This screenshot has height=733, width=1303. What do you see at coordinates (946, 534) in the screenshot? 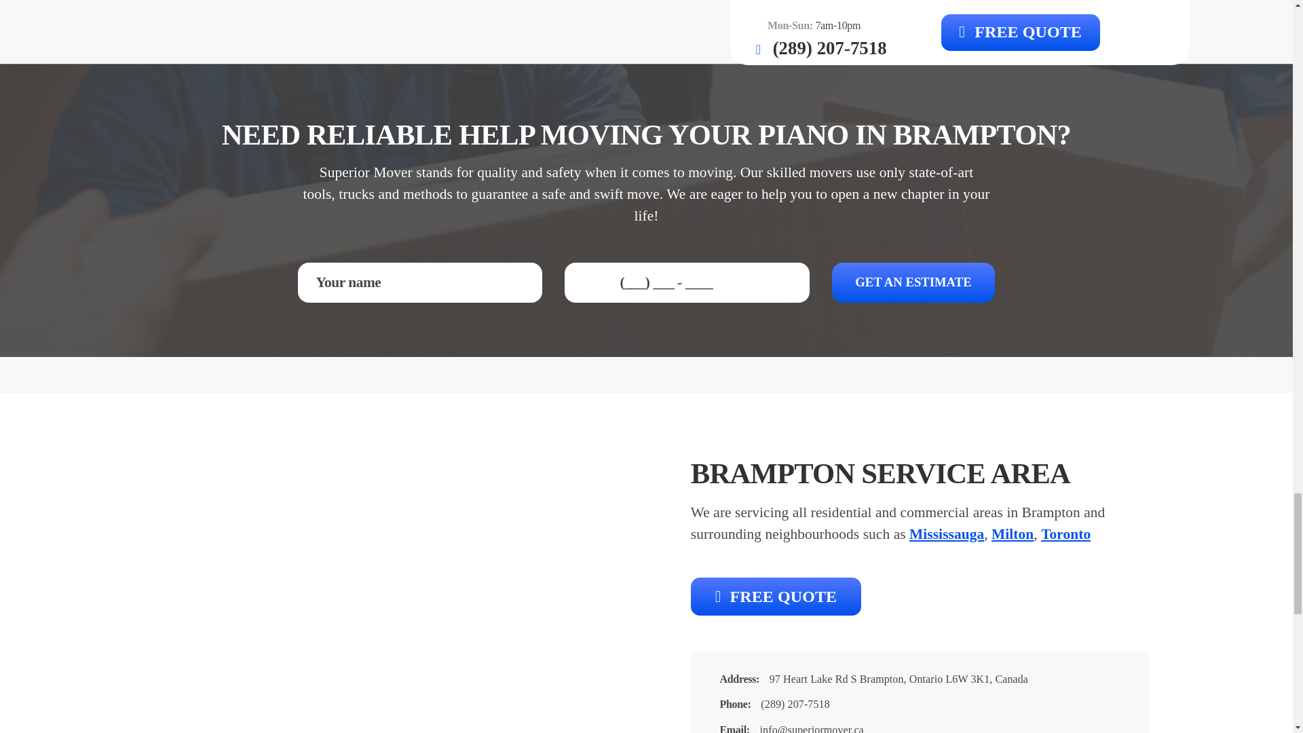
I see `Mississauga` at bounding box center [946, 534].